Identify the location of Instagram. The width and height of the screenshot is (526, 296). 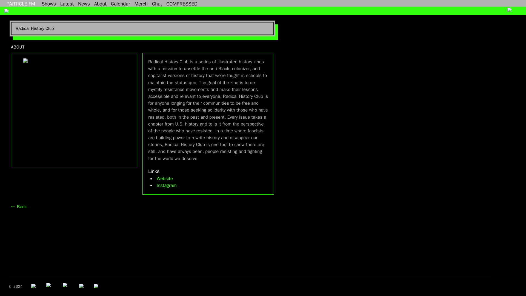
(167, 185).